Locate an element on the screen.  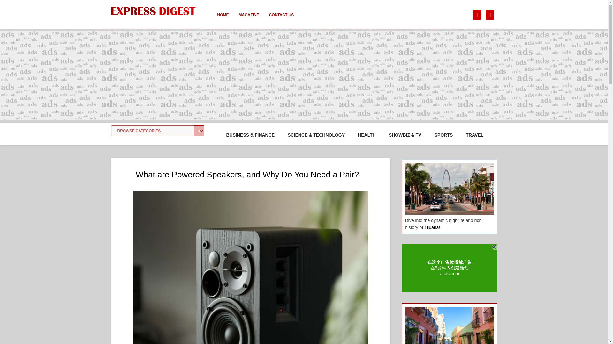
MAGAZINE is located at coordinates (249, 19).